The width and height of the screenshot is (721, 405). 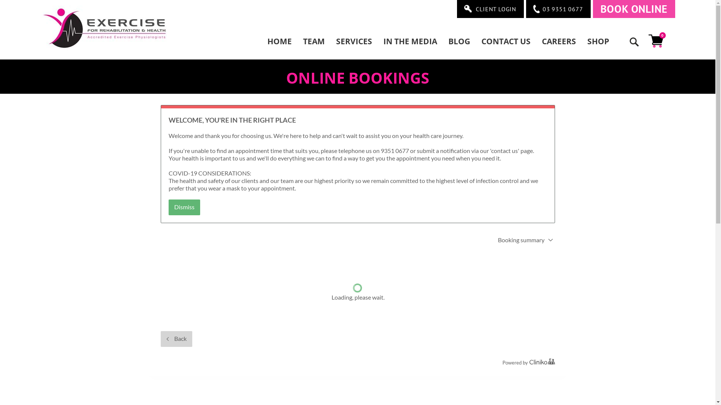 I want to click on CONTACT US, so click(x=505, y=41).